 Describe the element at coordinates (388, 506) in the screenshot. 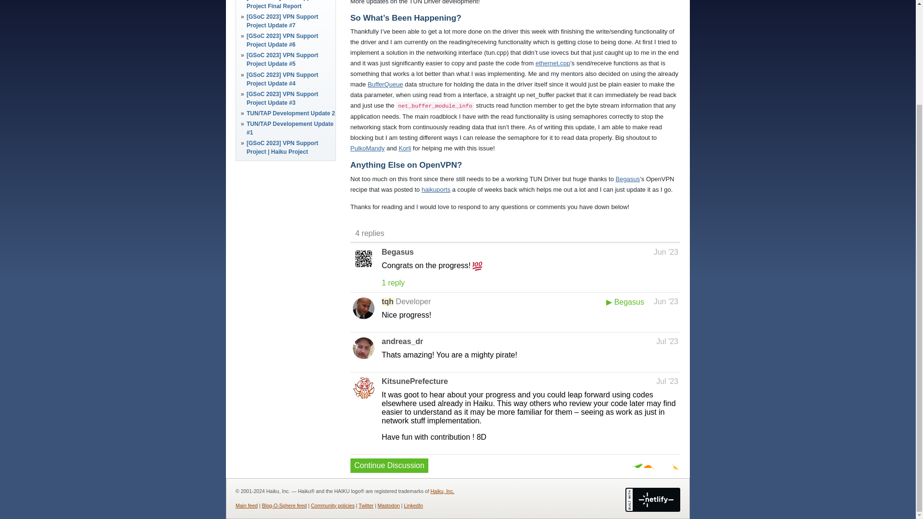

I see `Mastodon` at that location.